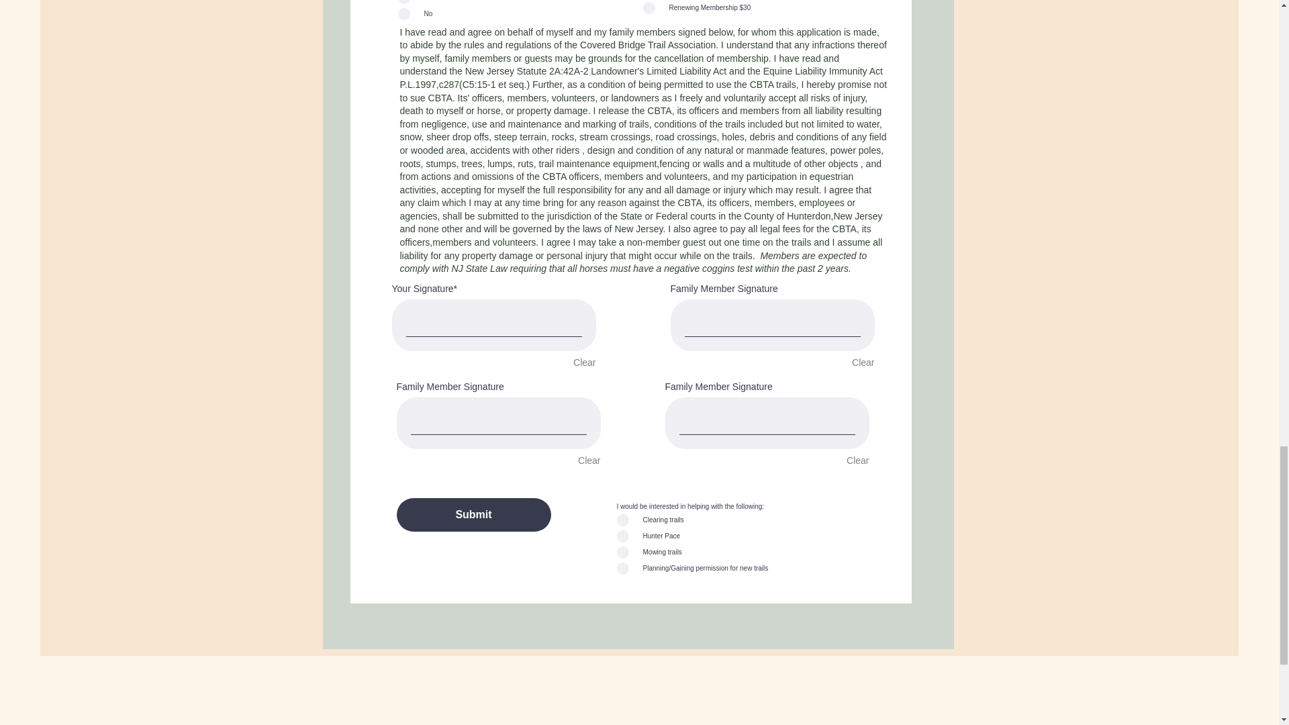 This screenshot has height=725, width=1289. What do you see at coordinates (584, 362) in the screenshot?
I see `Clear` at bounding box center [584, 362].